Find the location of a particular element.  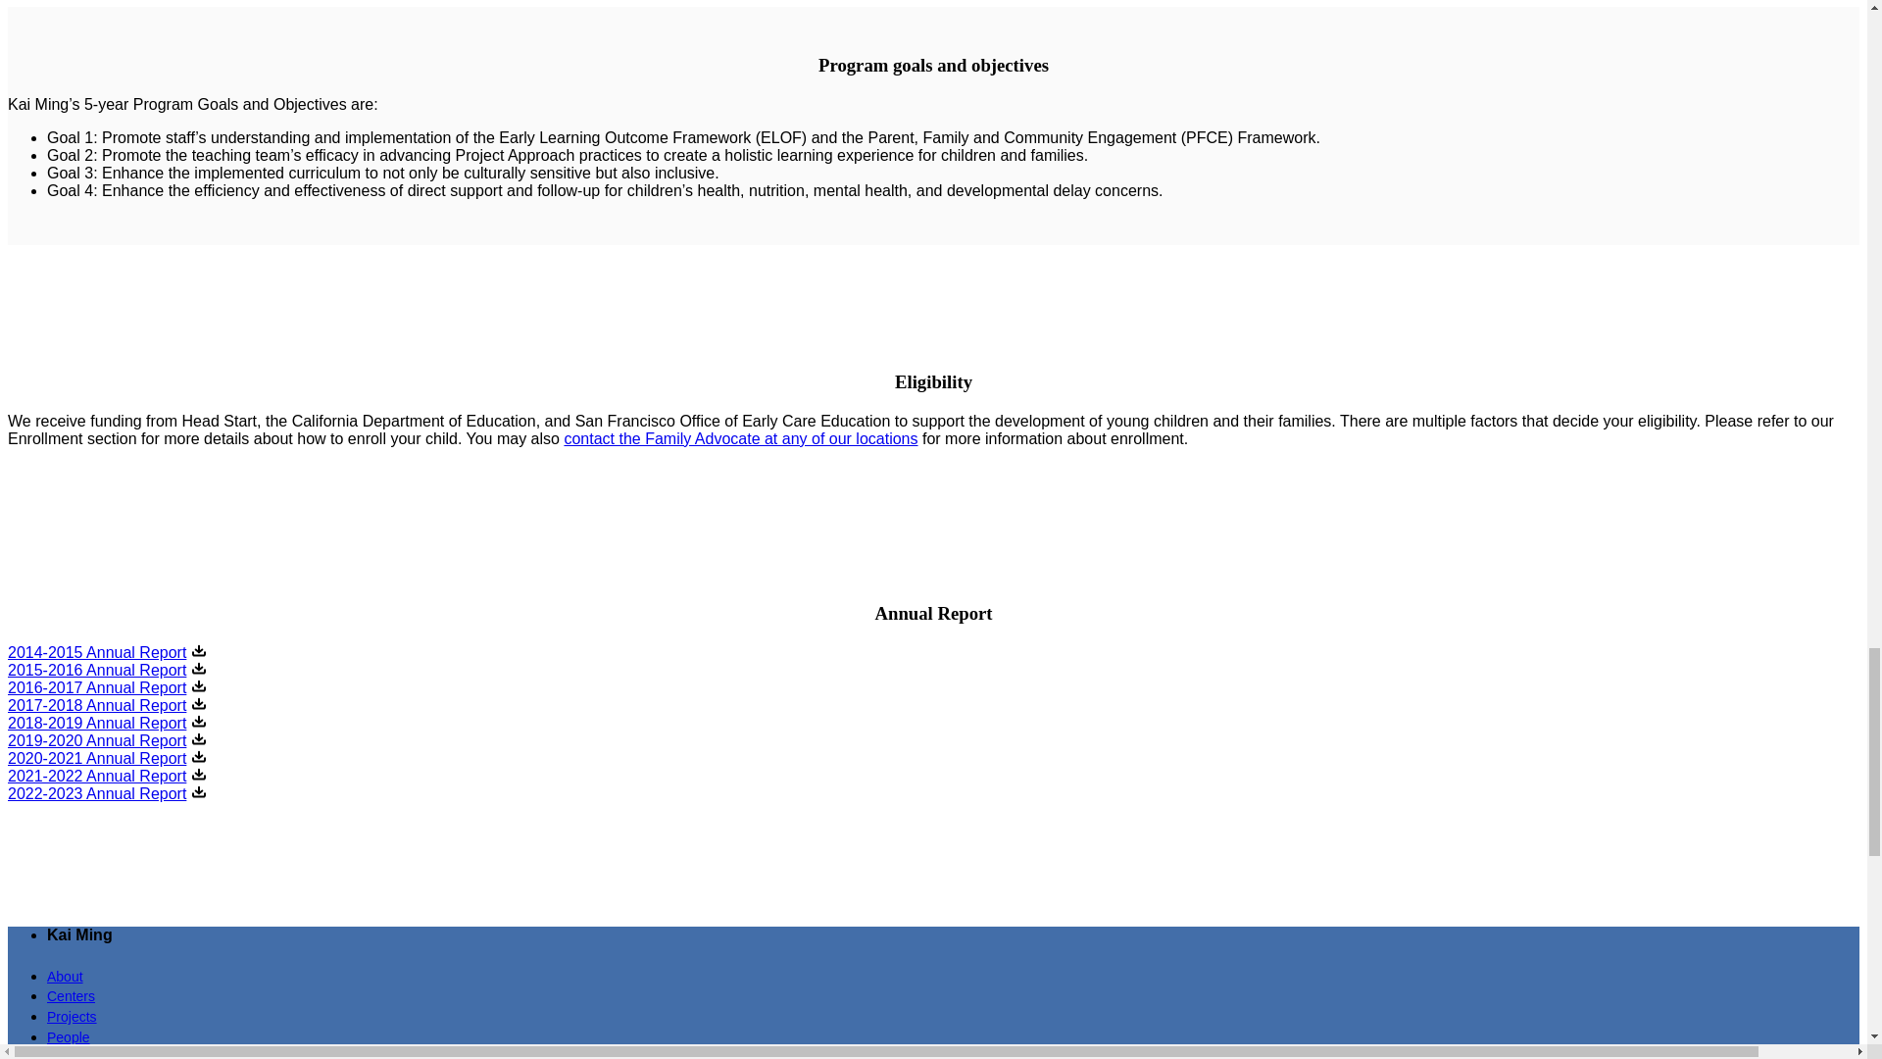

Projects is located at coordinates (73, 1016).